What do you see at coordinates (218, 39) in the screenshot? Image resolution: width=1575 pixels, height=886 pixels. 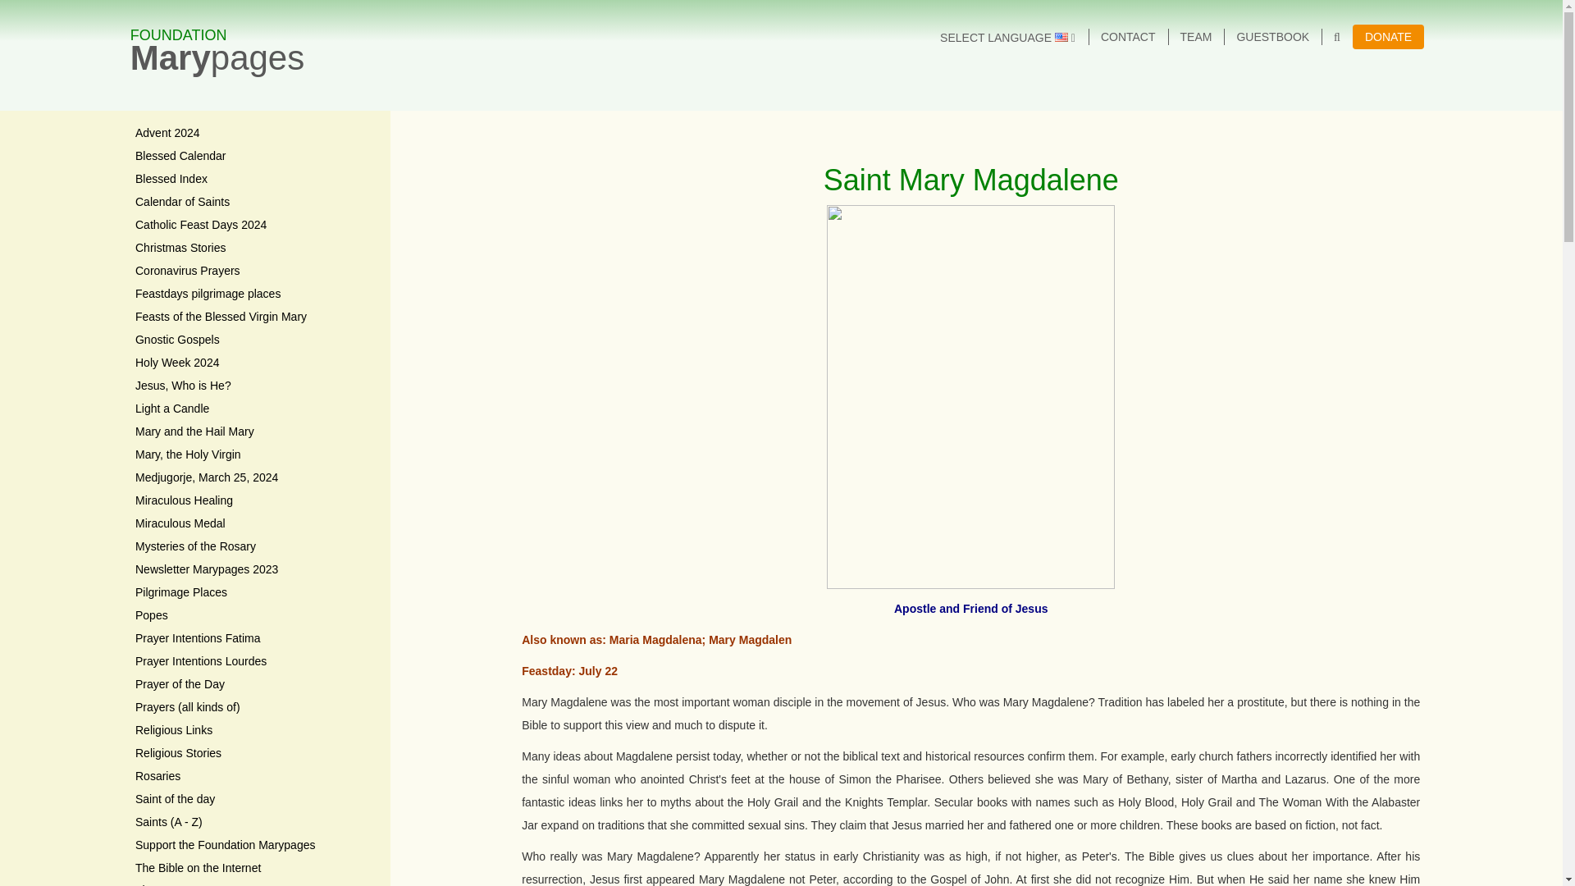 I see `Coronavirus Prayers` at bounding box center [218, 39].